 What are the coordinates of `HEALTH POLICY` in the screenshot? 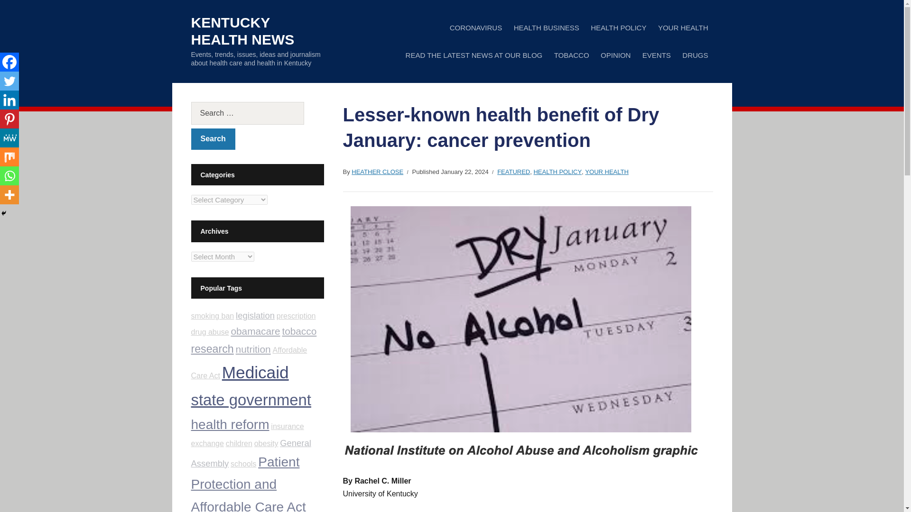 It's located at (557, 172).